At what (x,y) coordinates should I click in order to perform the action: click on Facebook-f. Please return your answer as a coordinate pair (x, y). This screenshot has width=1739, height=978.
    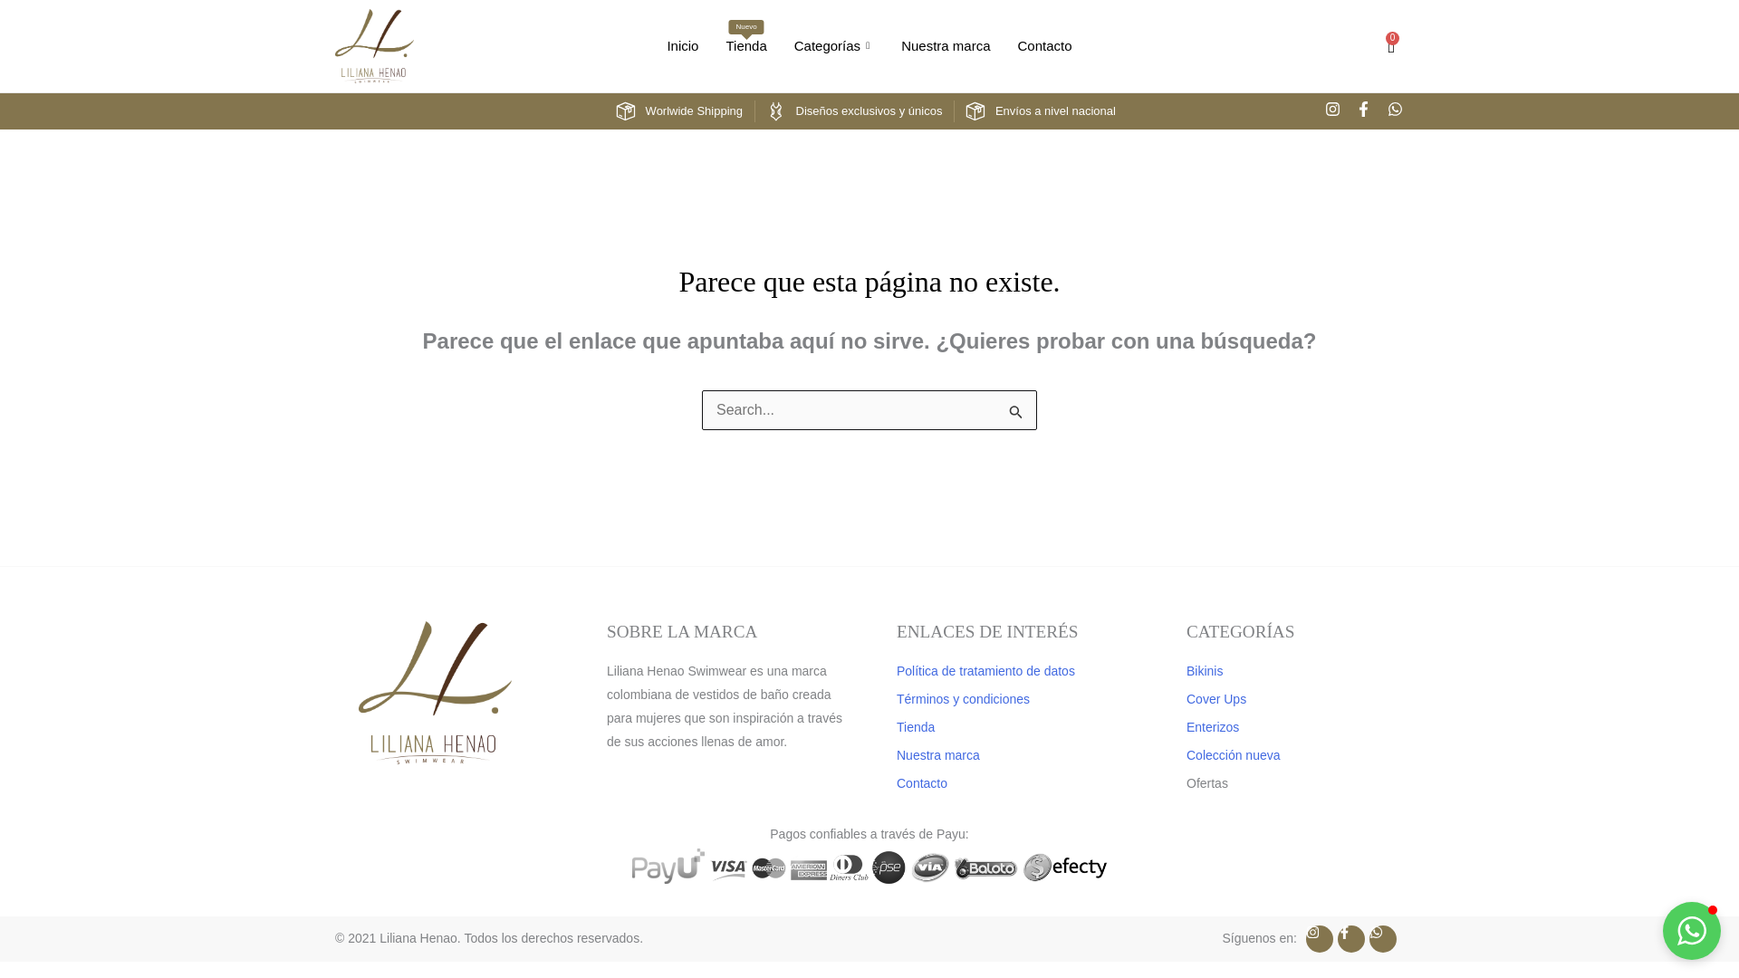
    Looking at the image, I should click on (945, 46).